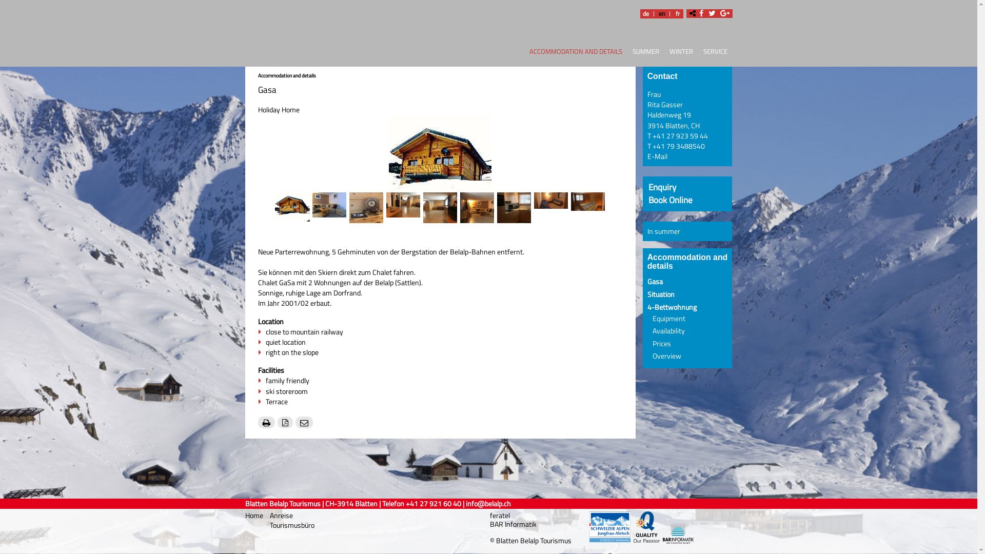 The width and height of the screenshot is (985, 554). I want to click on Equipment, so click(669, 319).